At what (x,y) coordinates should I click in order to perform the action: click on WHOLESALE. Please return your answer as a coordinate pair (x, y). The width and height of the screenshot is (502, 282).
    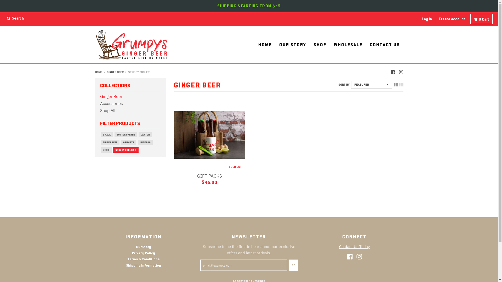
    Looking at the image, I should click on (348, 45).